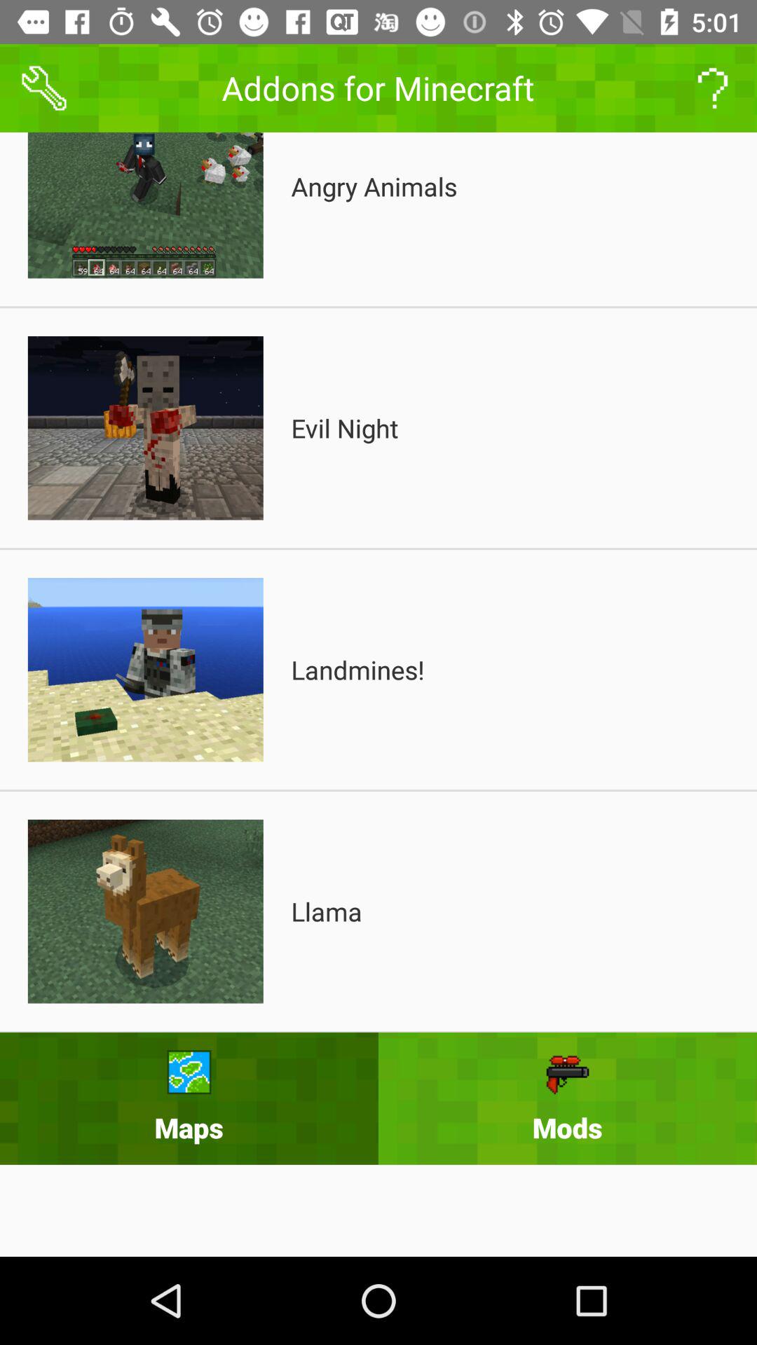 The height and width of the screenshot is (1345, 757). What do you see at coordinates (345, 428) in the screenshot?
I see `turn on evil night` at bounding box center [345, 428].